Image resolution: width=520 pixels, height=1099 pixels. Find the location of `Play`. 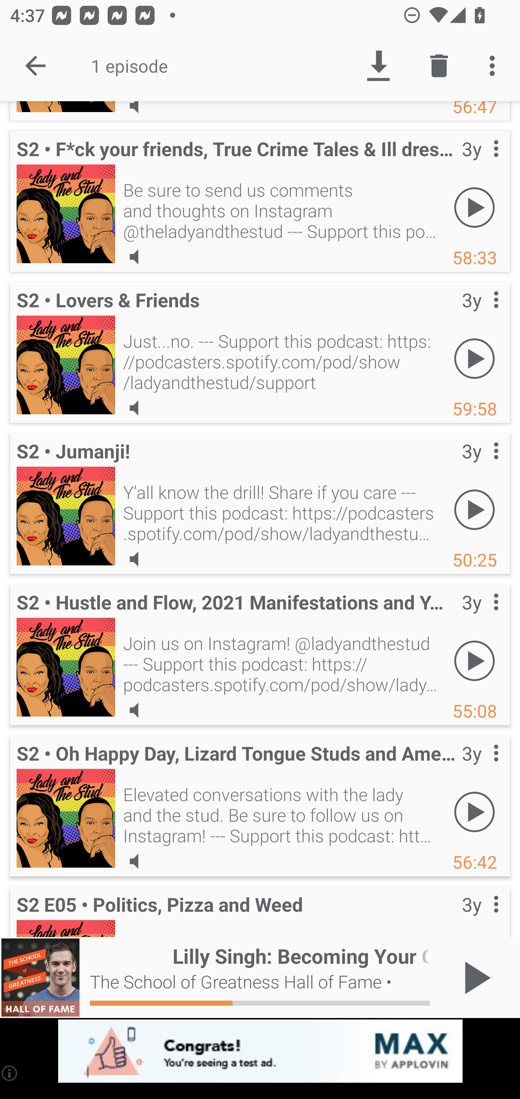

Play is located at coordinates (474, 359).